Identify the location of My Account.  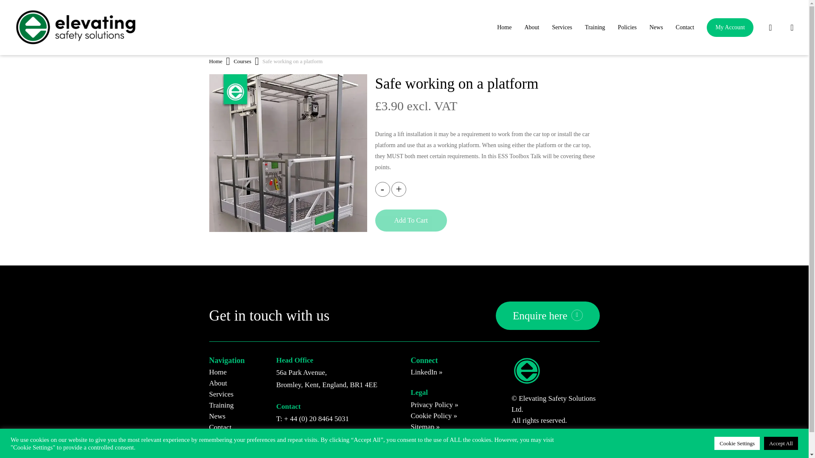
(730, 28).